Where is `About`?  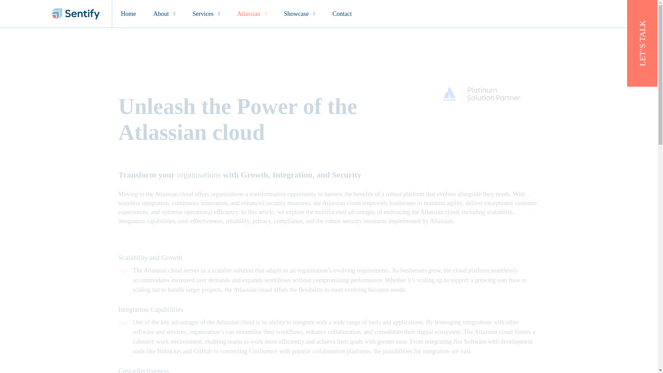 About is located at coordinates (164, 14).